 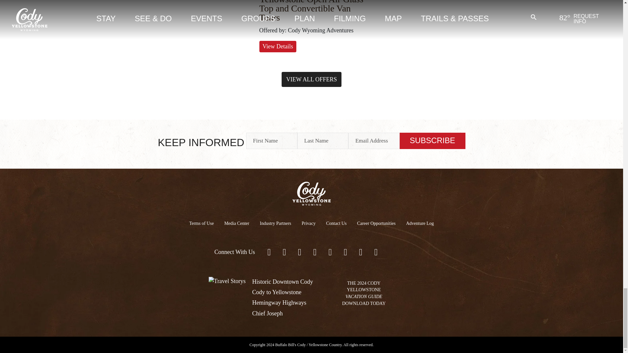 What do you see at coordinates (201, 223) in the screenshot?
I see `Terms of Use` at bounding box center [201, 223].